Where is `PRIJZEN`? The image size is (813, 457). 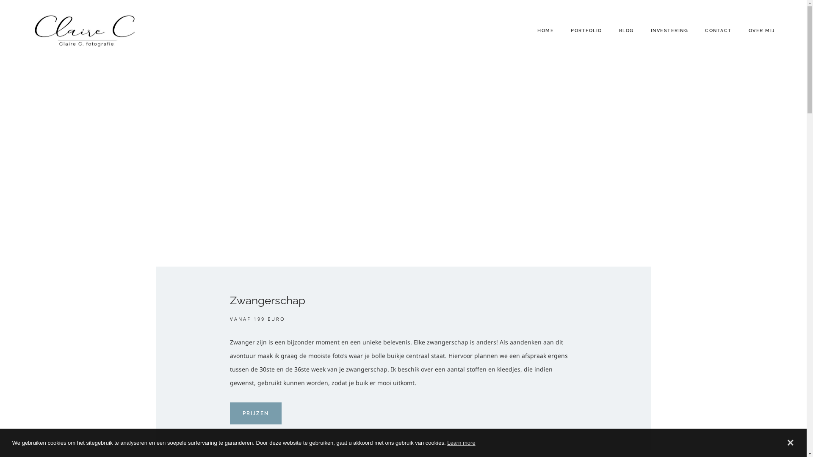
PRIJZEN is located at coordinates (256, 413).